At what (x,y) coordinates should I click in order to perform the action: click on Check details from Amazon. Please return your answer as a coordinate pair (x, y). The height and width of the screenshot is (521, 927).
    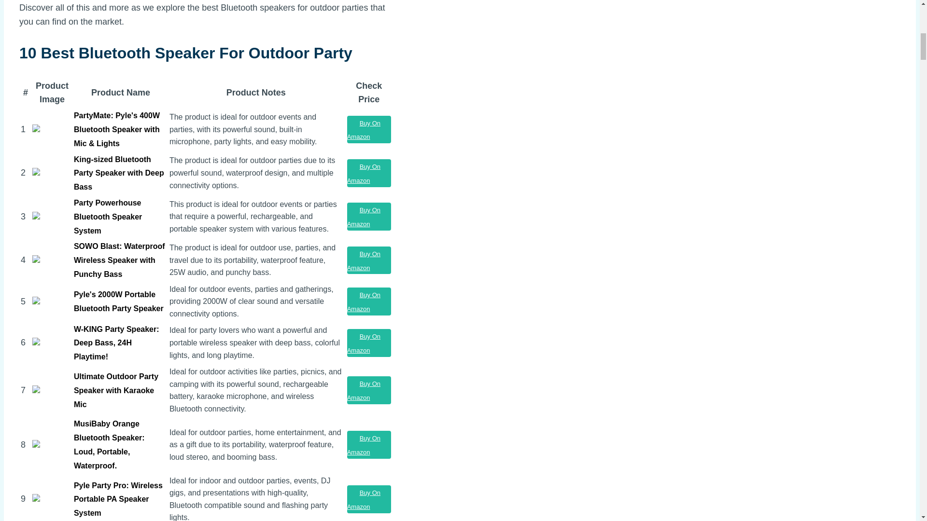
    Looking at the image, I should click on (369, 217).